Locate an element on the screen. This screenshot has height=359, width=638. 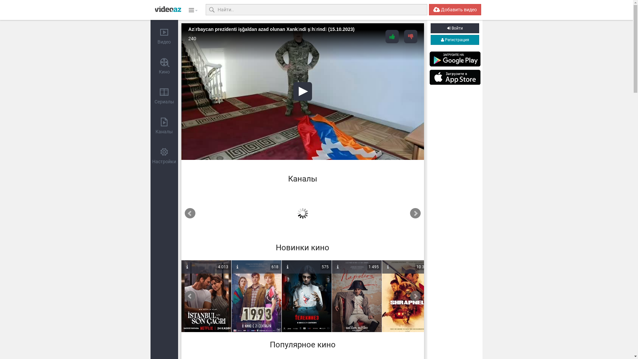
Prev is located at coordinates (190, 213).